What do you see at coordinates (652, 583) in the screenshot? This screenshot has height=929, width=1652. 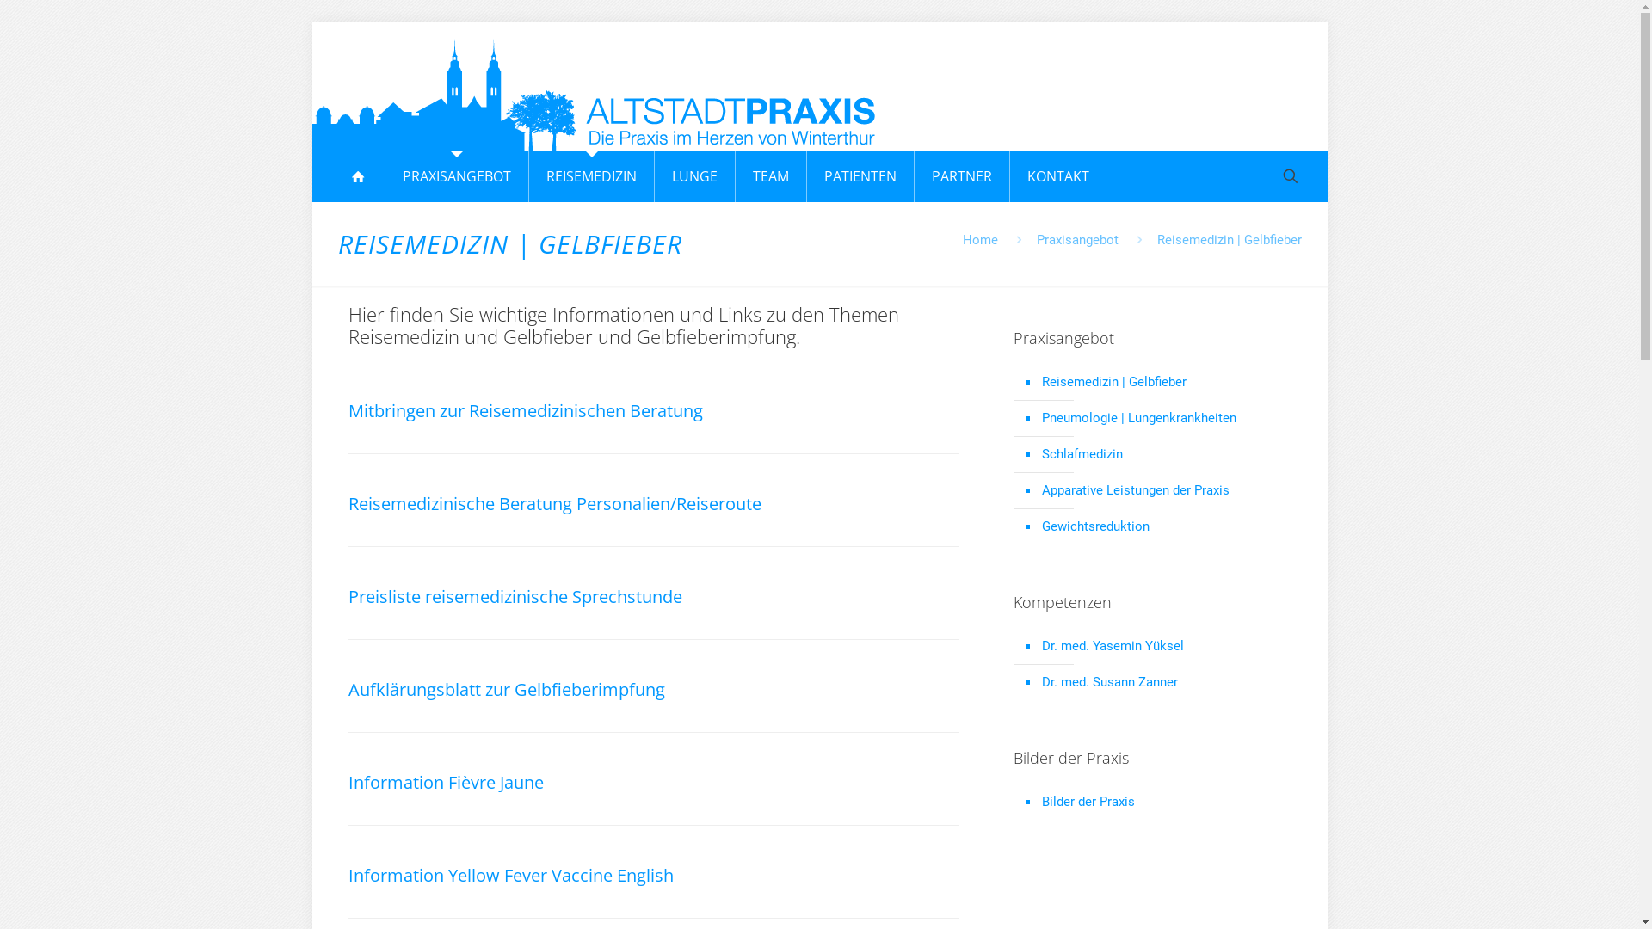 I see `Preisliste reisemedizinische Sprechstunde` at bounding box center [652, 583].